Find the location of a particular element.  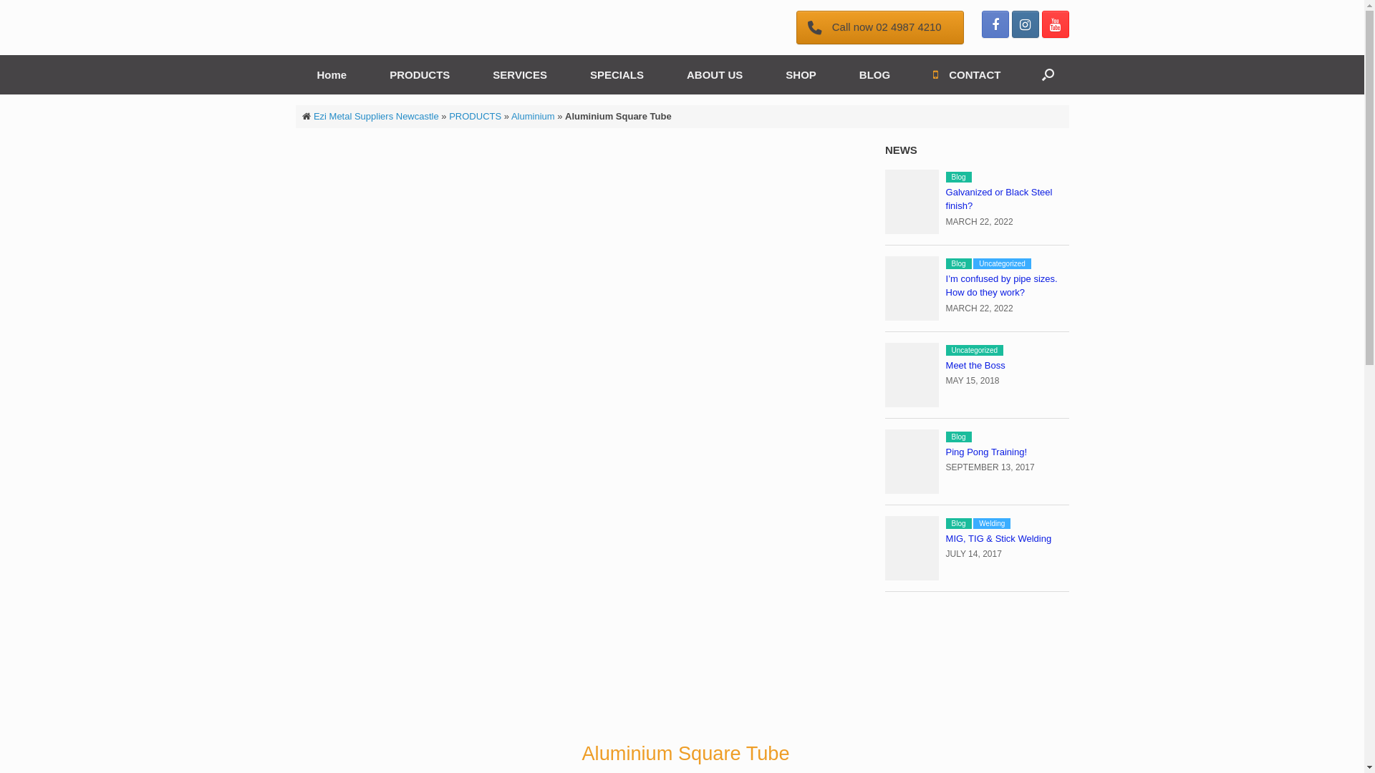

BLOG is located at coordinates (875, 74).